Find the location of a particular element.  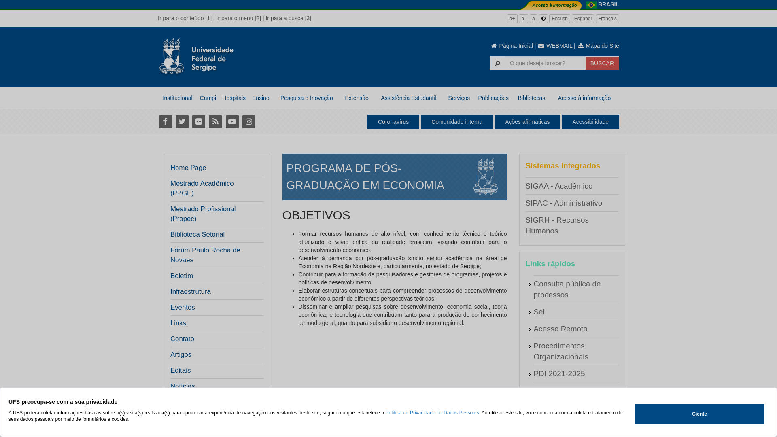

a is located at coordinates (533, 19).